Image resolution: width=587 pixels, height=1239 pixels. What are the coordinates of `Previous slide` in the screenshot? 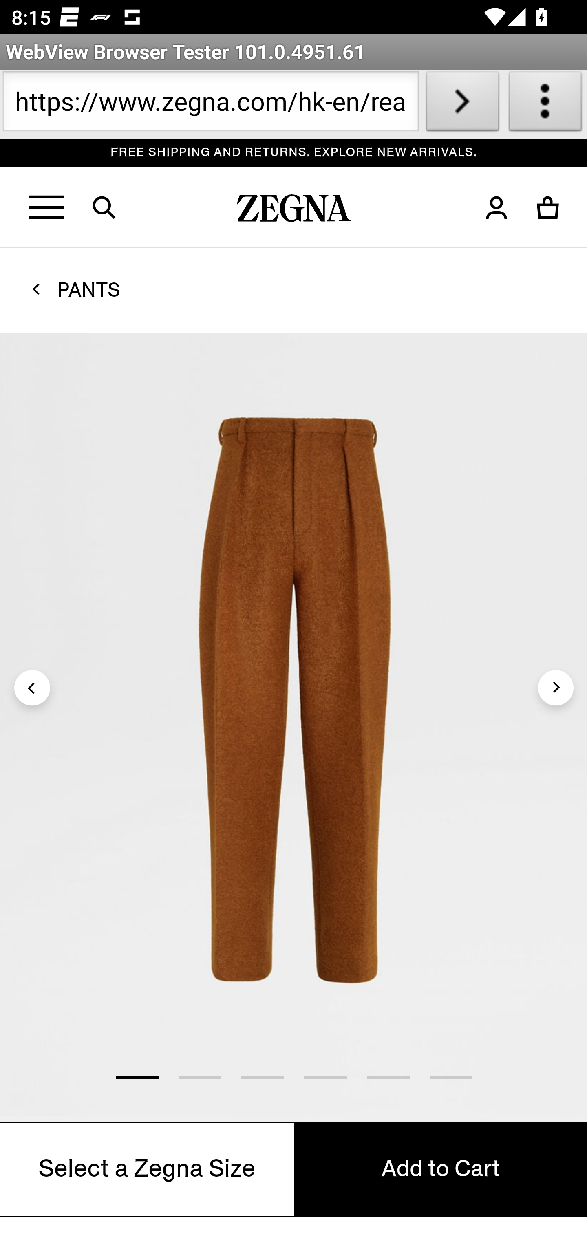 It's located at (33, 687).